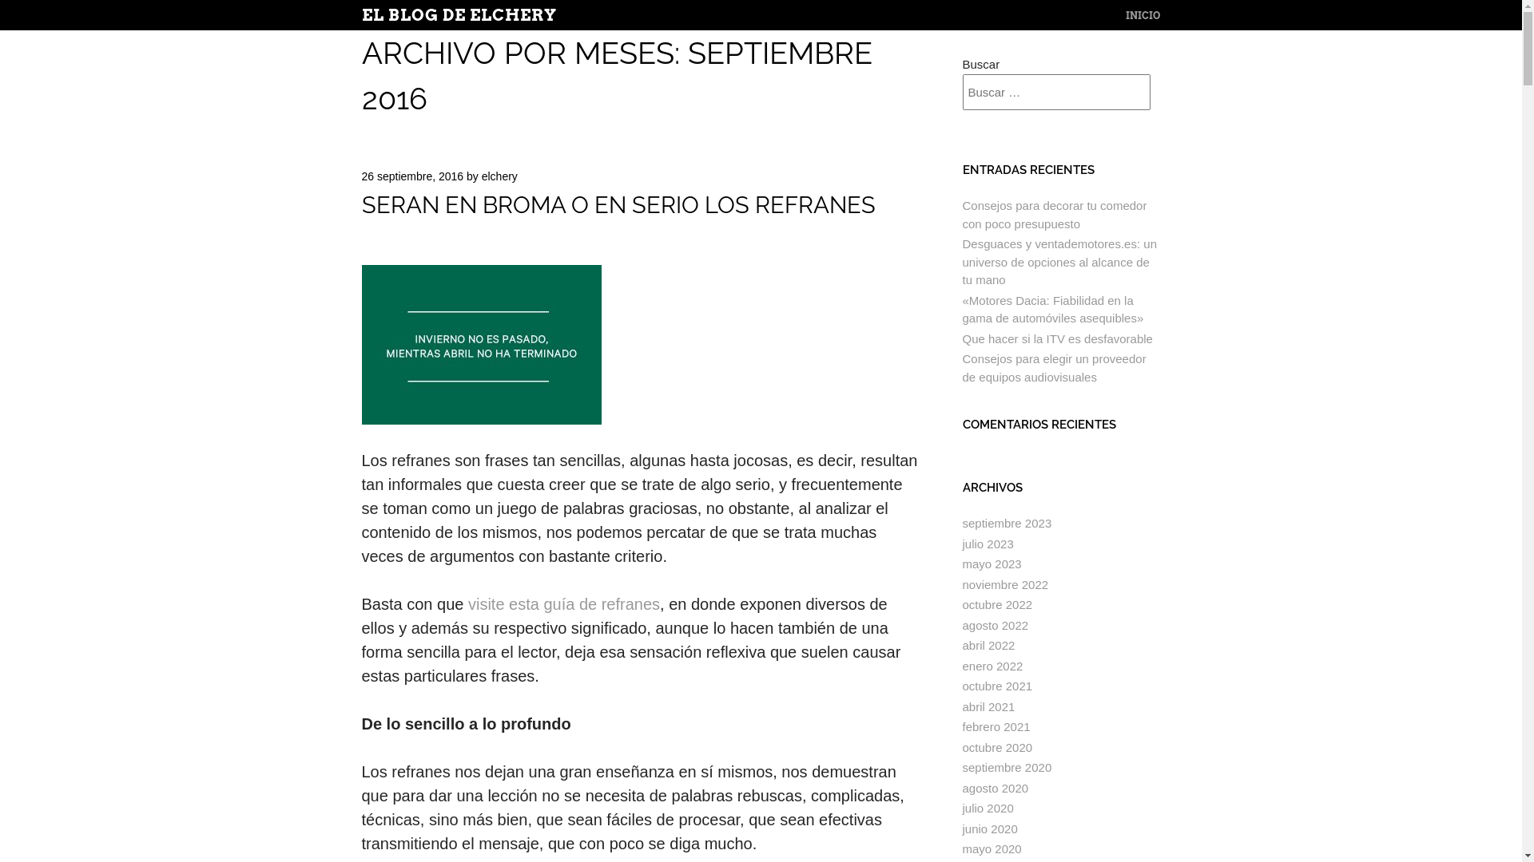 The width and height of the screenshot is (1534, 862). Describe the element at coordinates (1166, 16) in the screenshot. I see `SALTAR AL CONTENIDO` at that location.